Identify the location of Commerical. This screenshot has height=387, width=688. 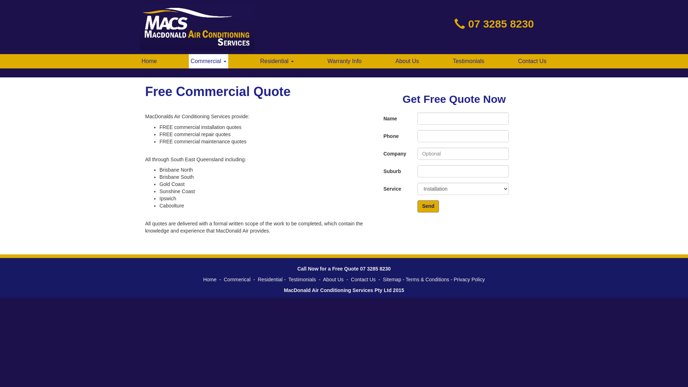
(237, 279).